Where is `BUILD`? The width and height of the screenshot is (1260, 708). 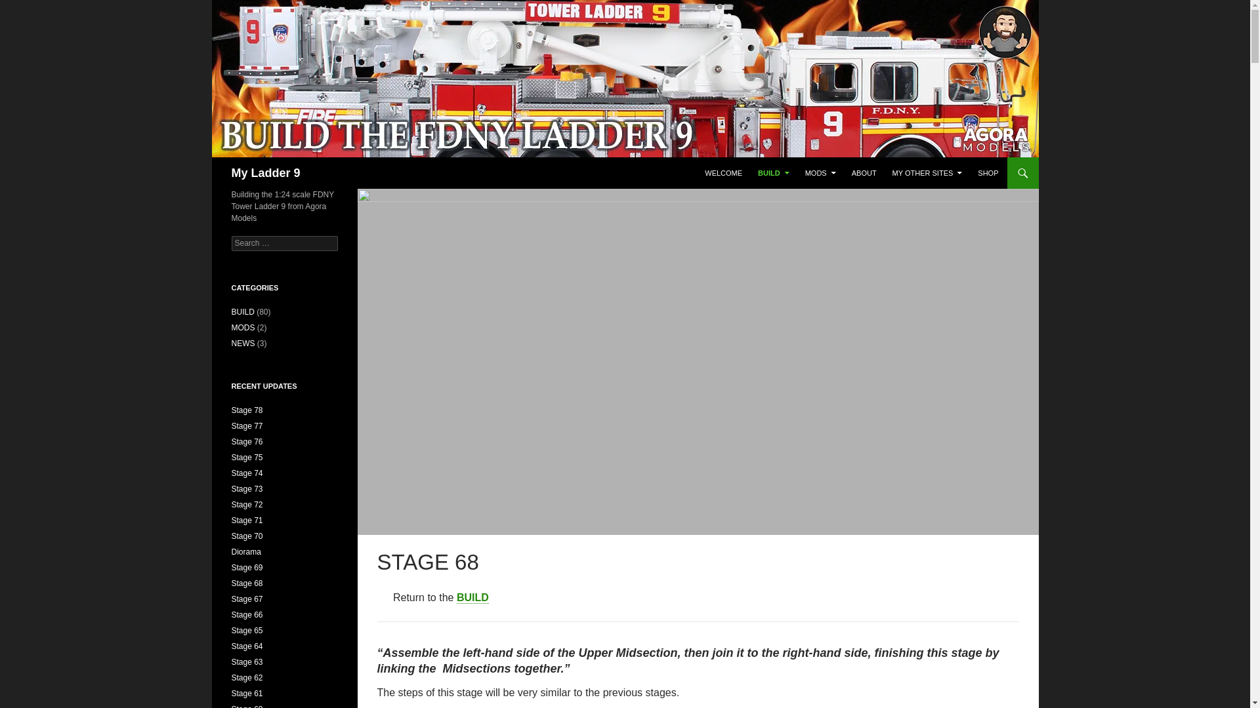 BUILD is located at coordinates (773, 173).